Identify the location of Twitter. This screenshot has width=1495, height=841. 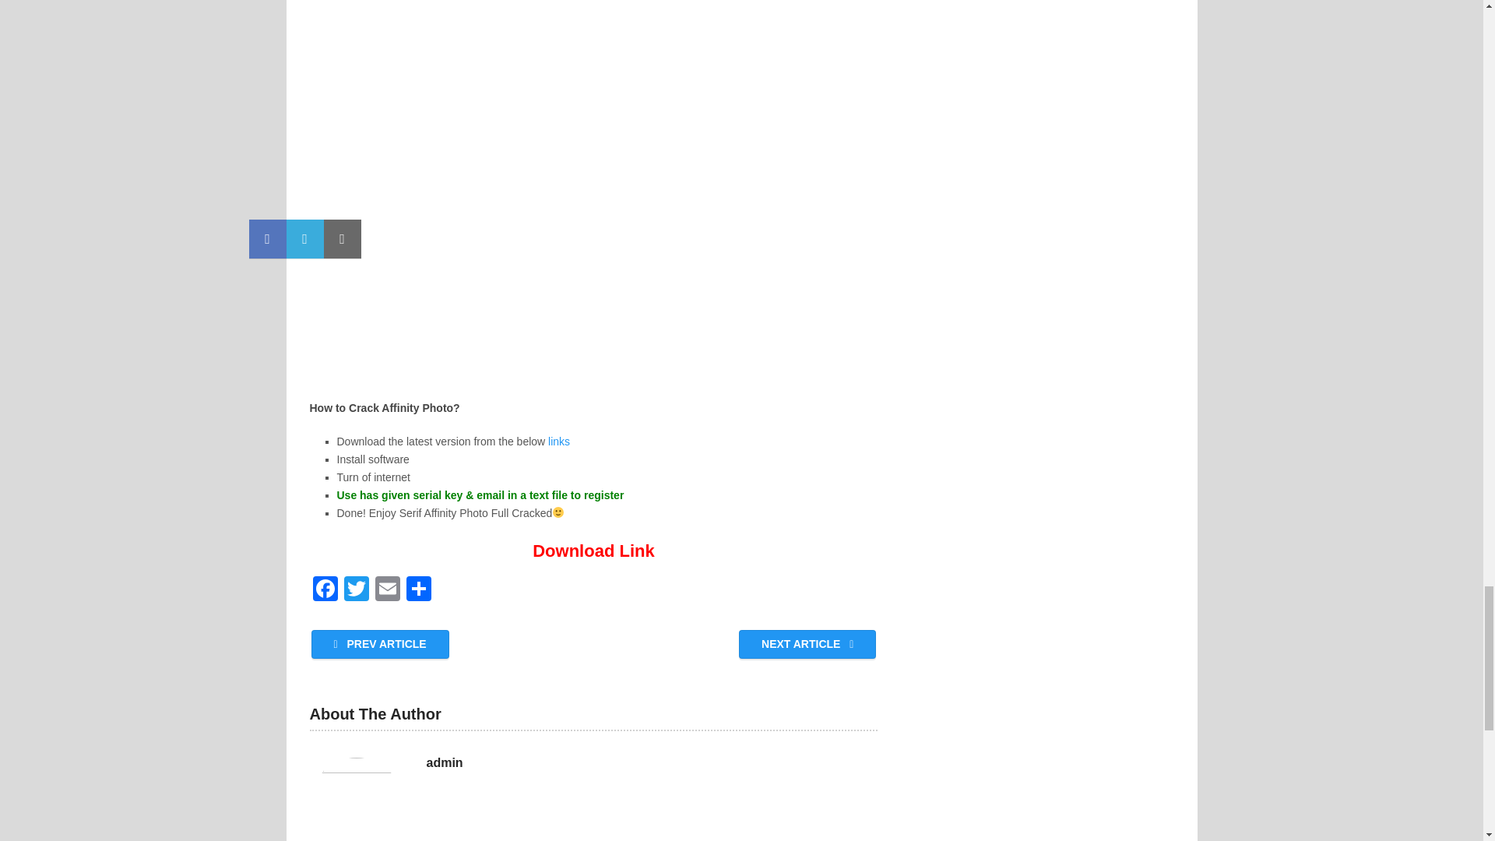
(357, 590).